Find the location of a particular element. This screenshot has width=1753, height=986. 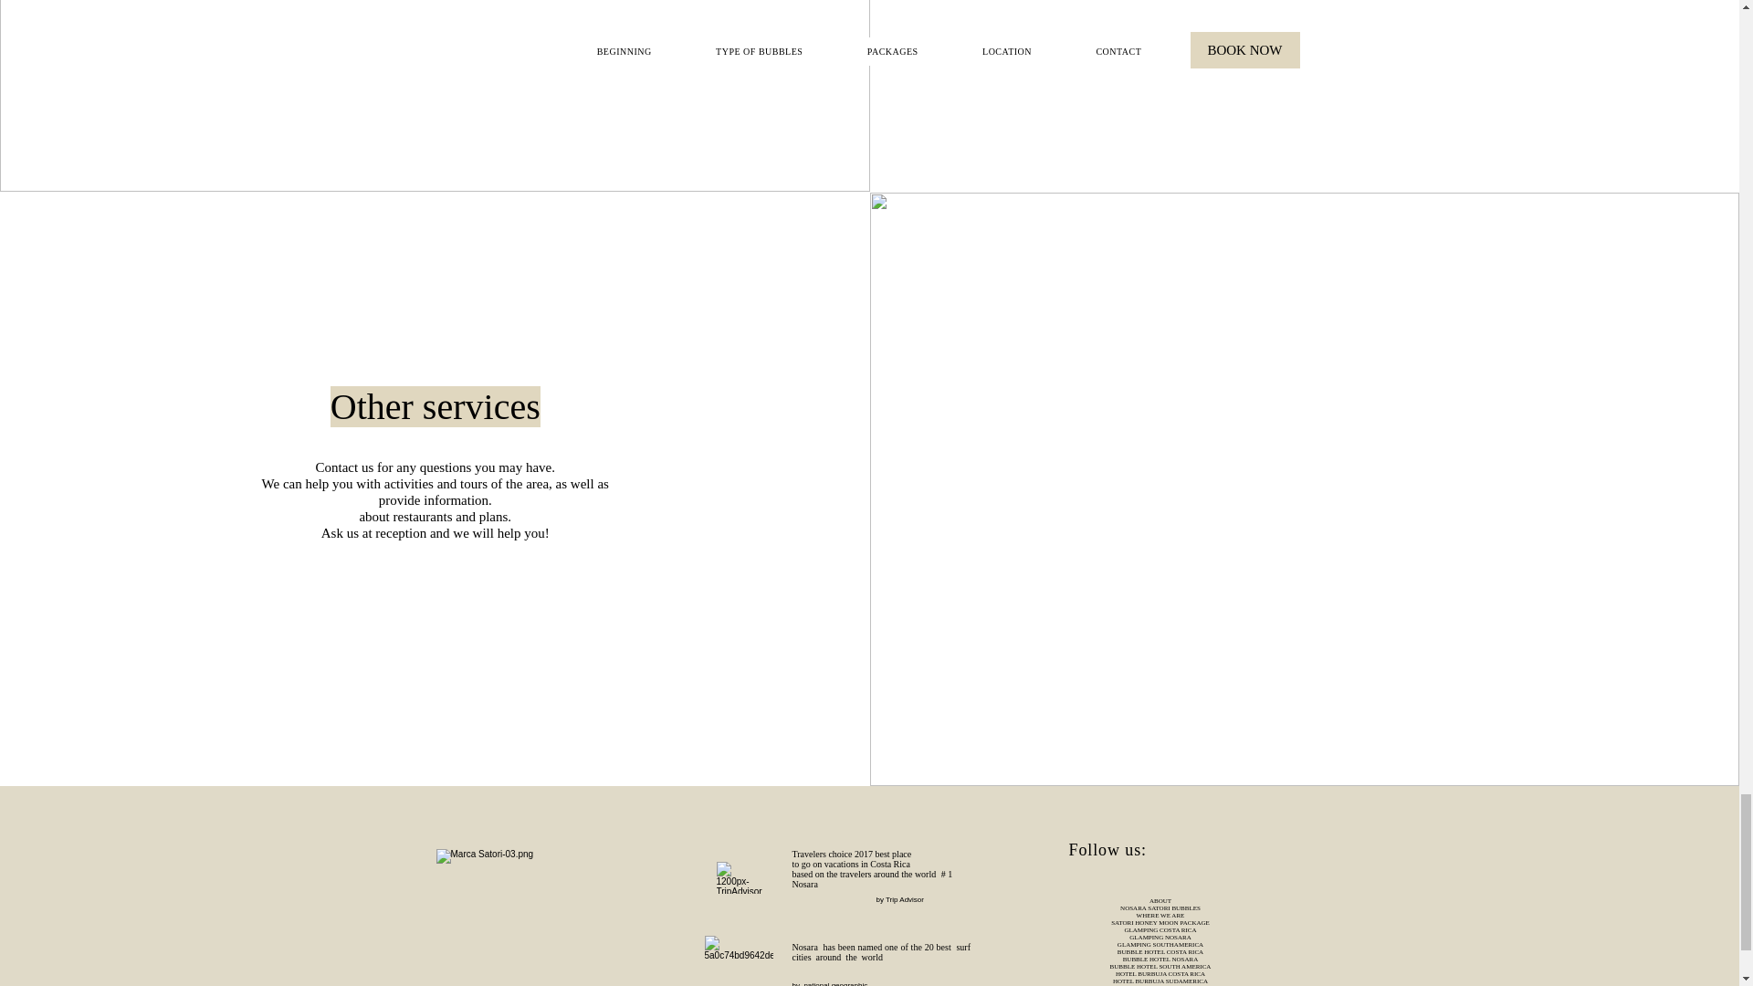

HOTEL BURBUJA NOSARA is located at coordinates (1160, 985).